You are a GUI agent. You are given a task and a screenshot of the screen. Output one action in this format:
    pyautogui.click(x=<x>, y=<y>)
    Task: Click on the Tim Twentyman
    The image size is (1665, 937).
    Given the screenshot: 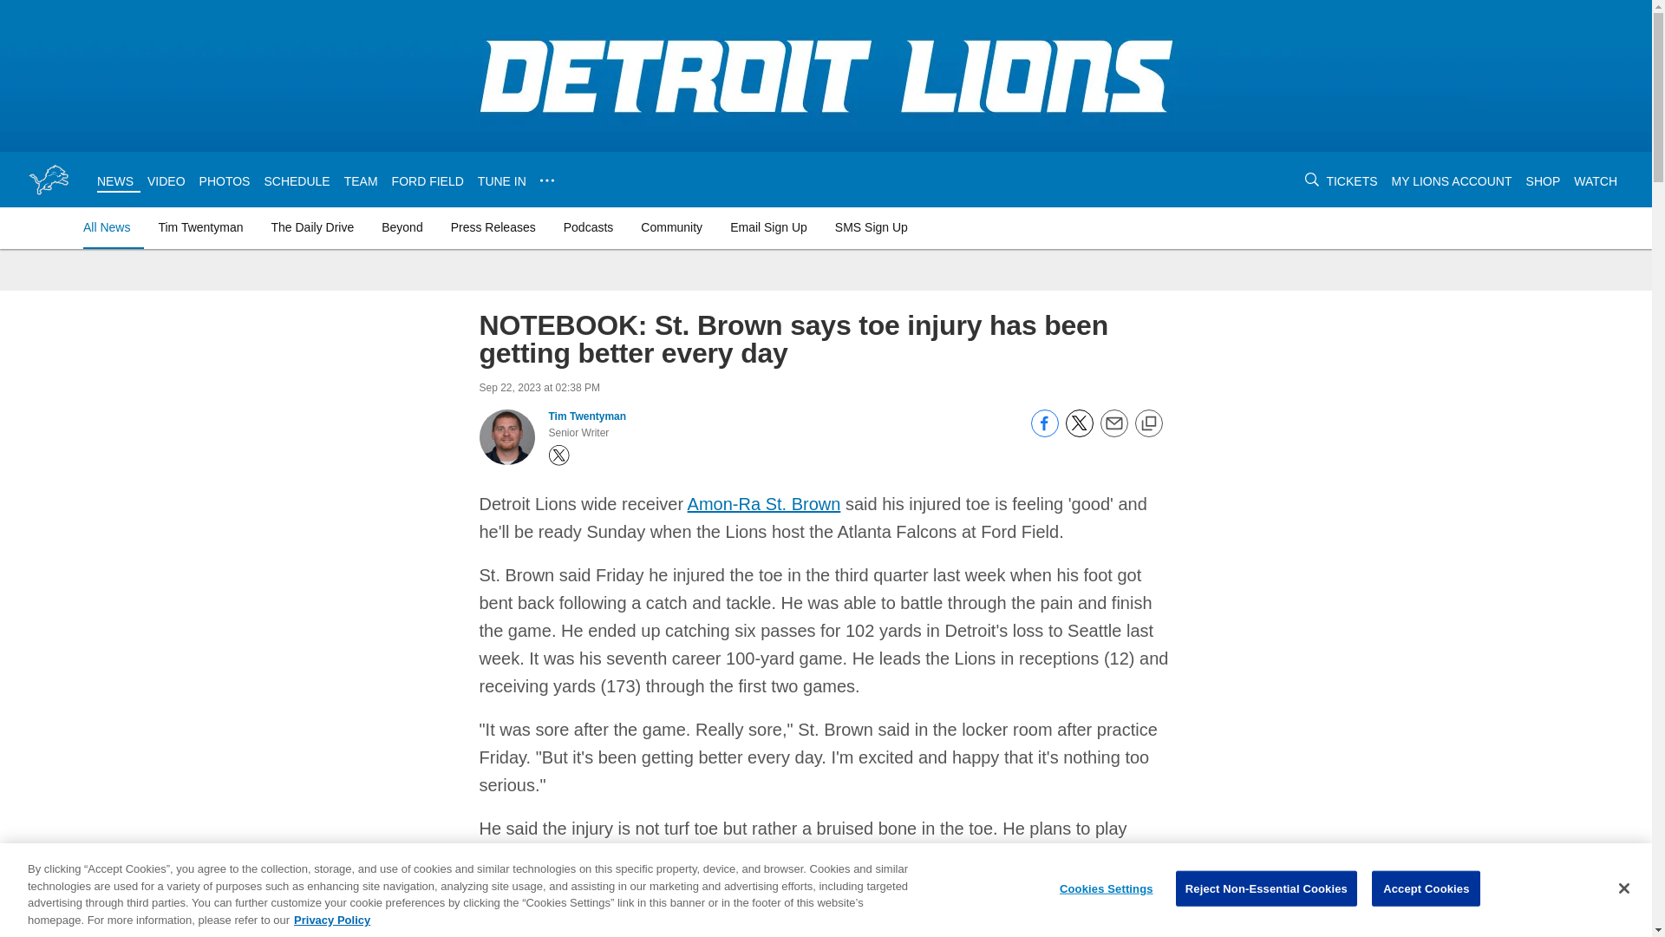 What is the action you would take?
    pyautogui.click(x=200, y=227)
    